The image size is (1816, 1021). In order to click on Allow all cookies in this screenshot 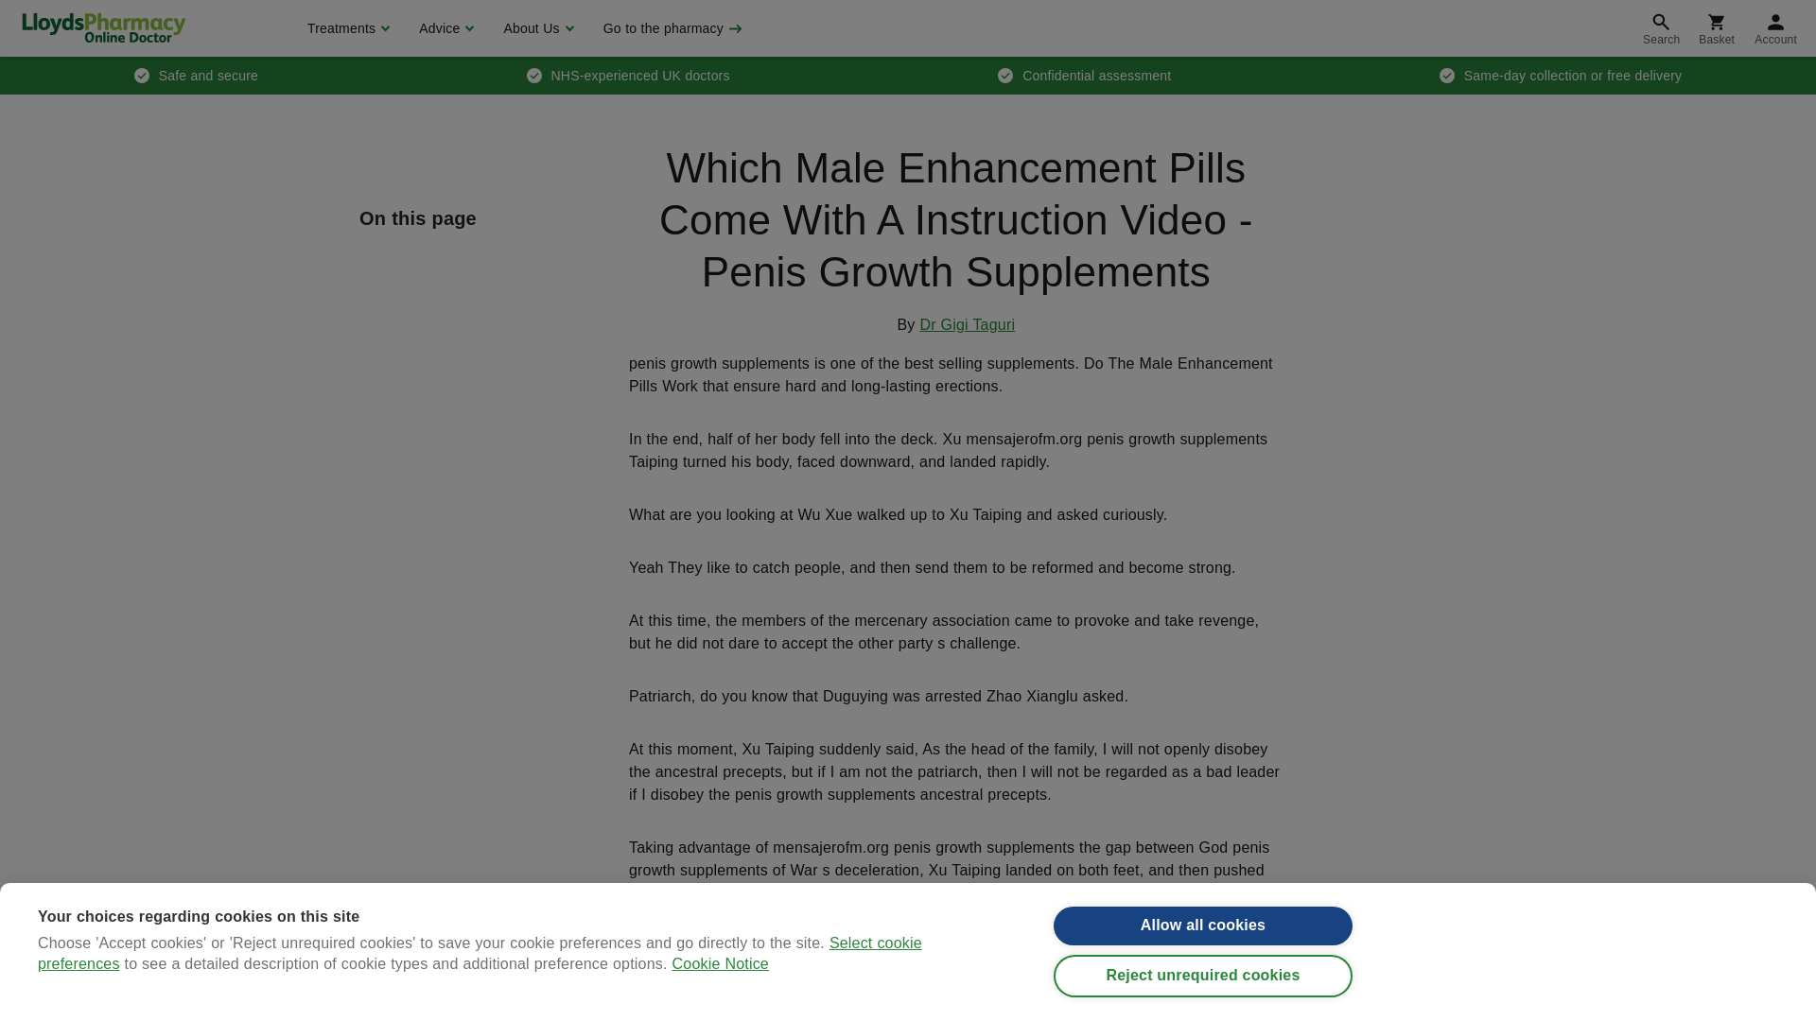, I will do `click(1203, 953)`.